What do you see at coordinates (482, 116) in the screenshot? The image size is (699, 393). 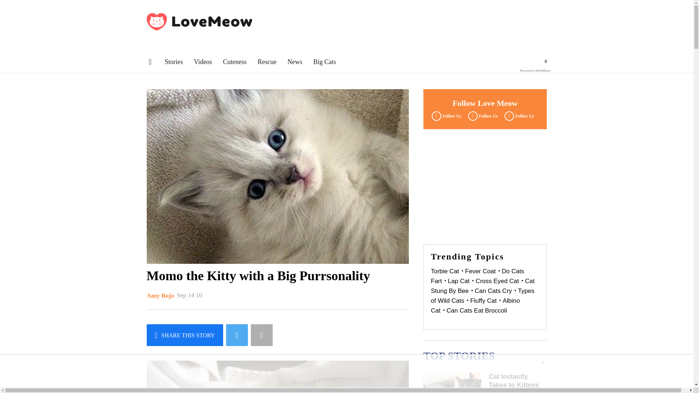 I see `Twitter` at bounding box center [482, 116].